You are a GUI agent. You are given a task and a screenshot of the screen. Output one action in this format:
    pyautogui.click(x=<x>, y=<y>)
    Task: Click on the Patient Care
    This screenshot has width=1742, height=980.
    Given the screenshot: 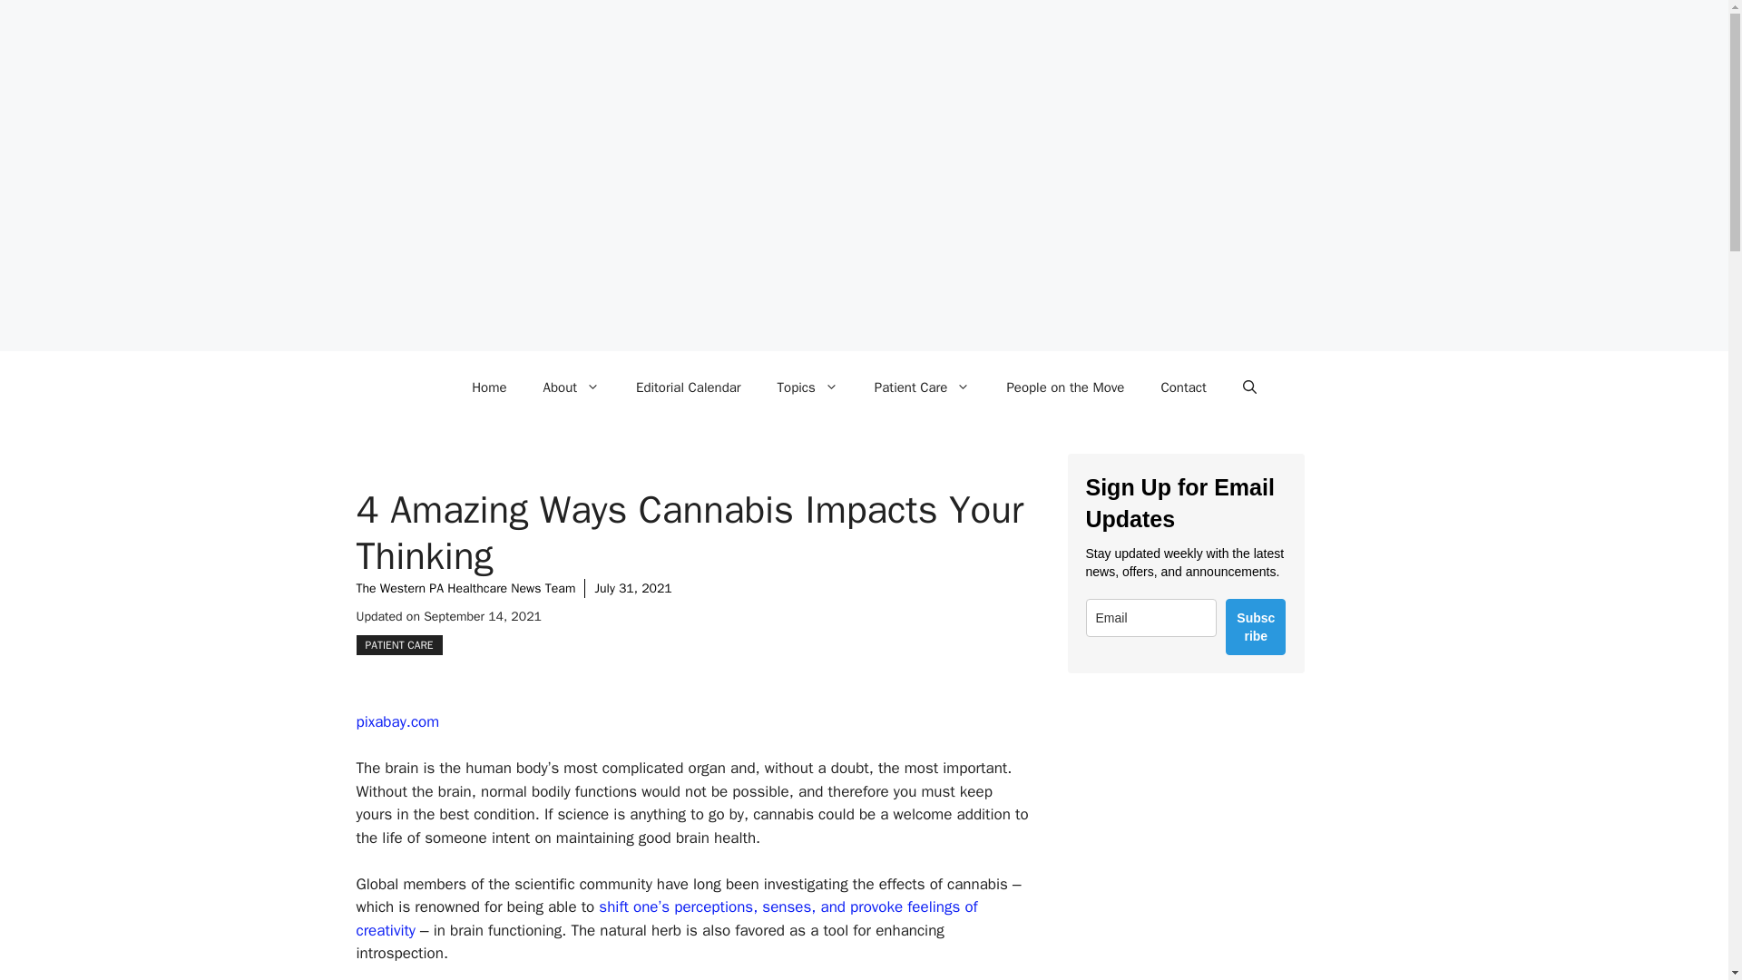 What is the action you would take?
    pyautogui.click(x=923, y=387)
    